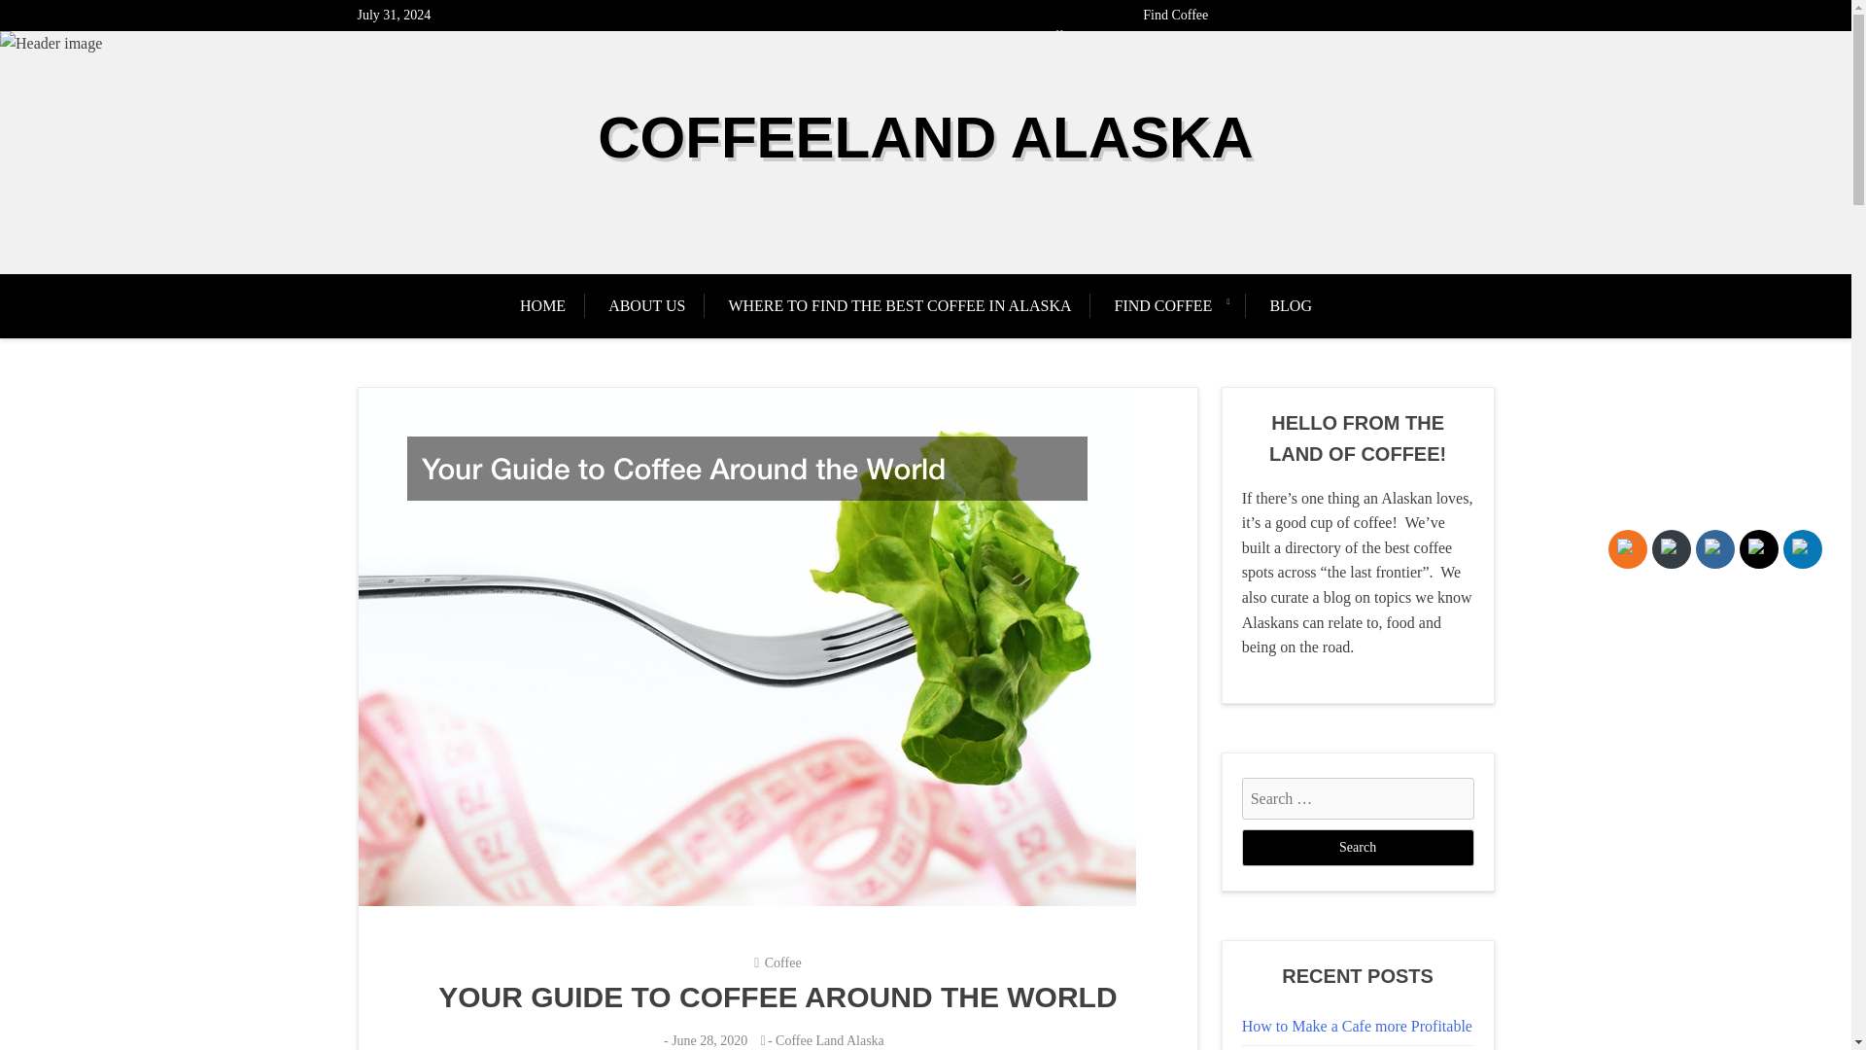 This screenshot has height=1050, width=1866. I want to click on BLOG, so click(1291, 305).